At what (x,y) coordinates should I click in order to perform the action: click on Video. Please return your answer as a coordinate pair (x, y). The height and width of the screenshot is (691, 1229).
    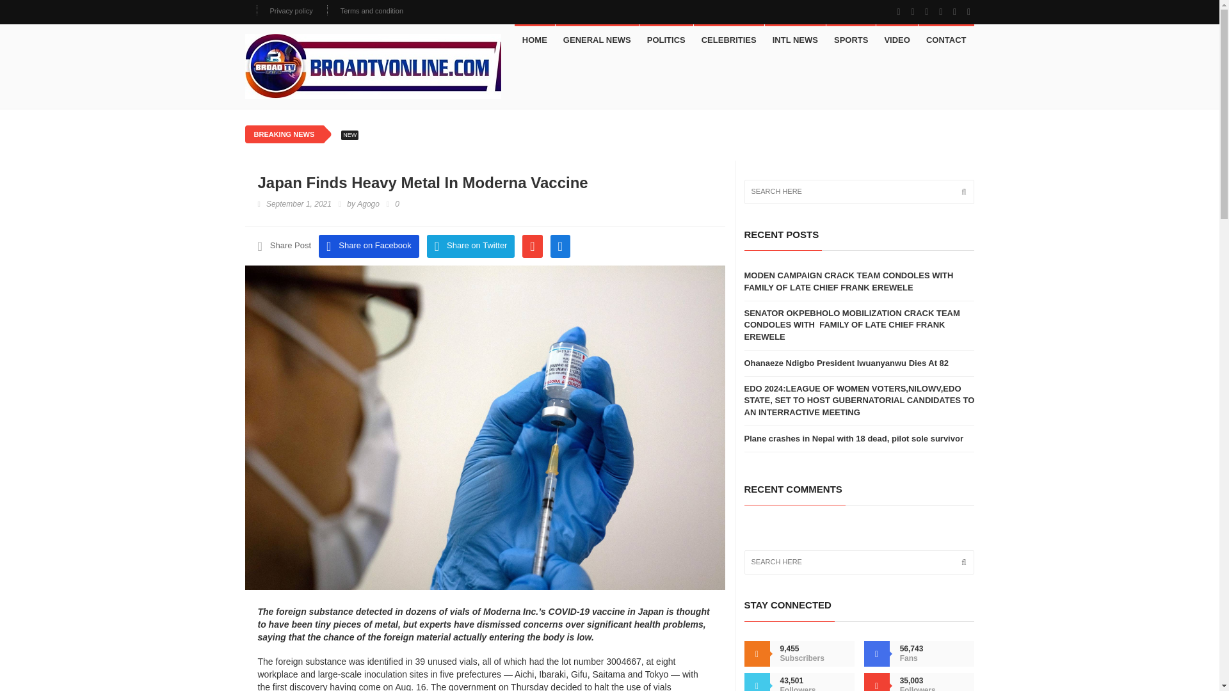
    Looking at the image, I should click on (896, 40).